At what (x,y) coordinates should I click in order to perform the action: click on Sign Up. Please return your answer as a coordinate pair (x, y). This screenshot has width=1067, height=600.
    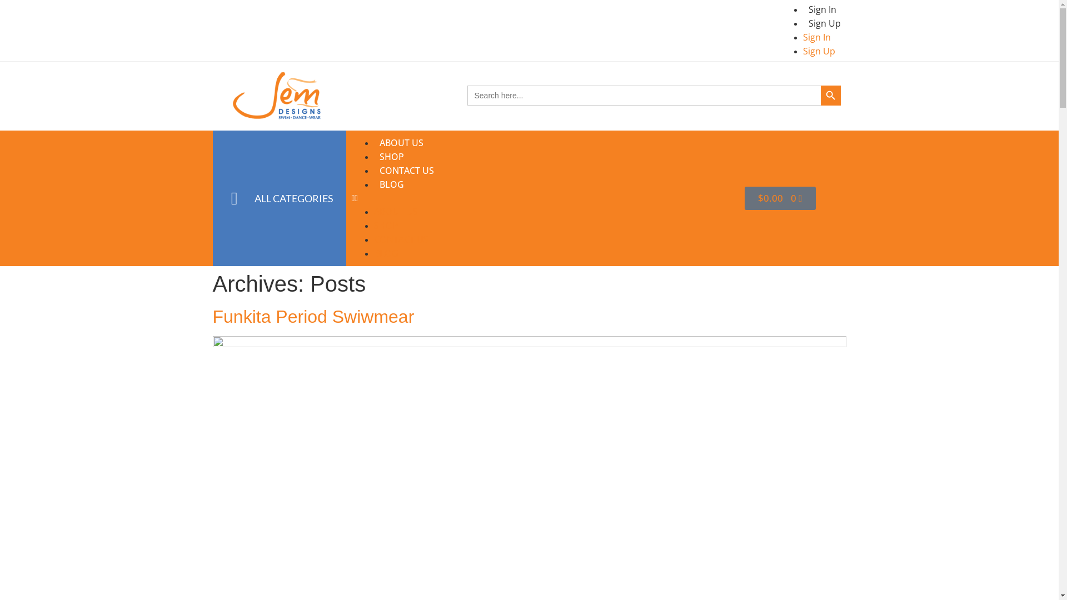
    Looking at the image, I should click on (824, 23).